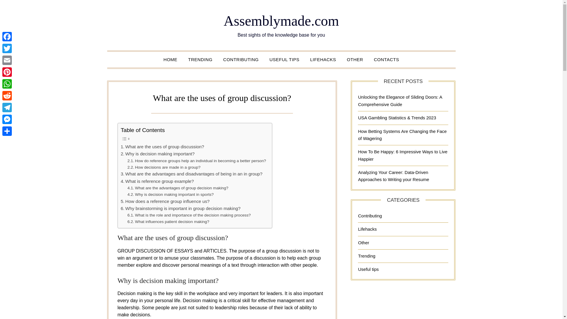 The height and width of the screenshot is (319, 567). Describe the element at coordinates (355, 59) in the screenshot. I see `OTHER` at that location.